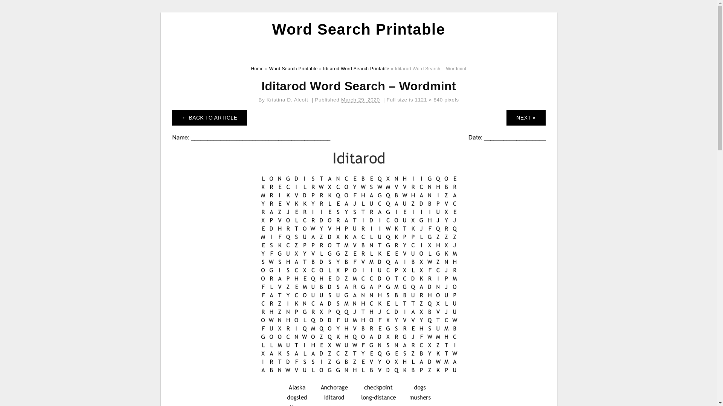 The image size is (723, 406). What do you see at coordinates (293, 69) in the screenshot?
I see `Word Search Printable` at bounding box center [293, 69].